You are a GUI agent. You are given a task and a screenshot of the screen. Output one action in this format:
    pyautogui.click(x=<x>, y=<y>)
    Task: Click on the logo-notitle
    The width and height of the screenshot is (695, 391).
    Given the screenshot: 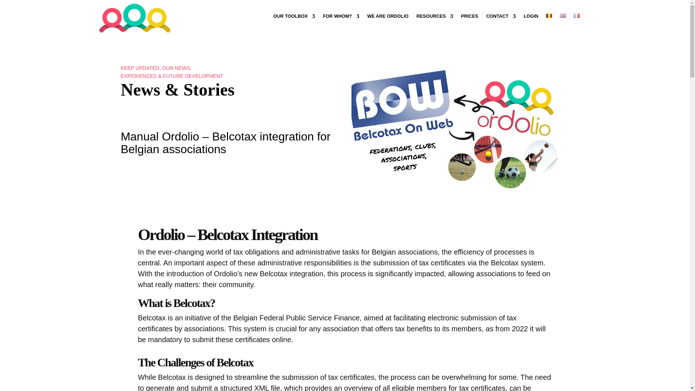 What is the action you would take?
    pyautogui.click(x=134, y=18)
    